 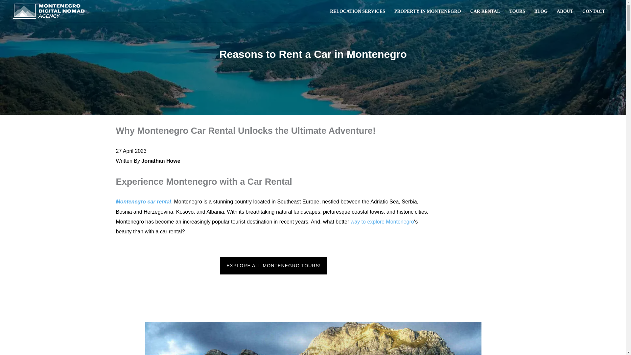 What do you see at coordinates (517, 11) in the screenshot?
I see `TOURS` at bounding box center [517, 11].